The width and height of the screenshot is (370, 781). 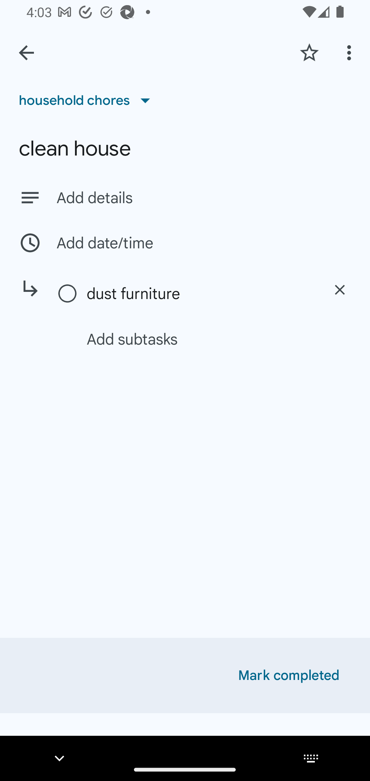 What do you see at coordinates (200, 294) in the screenshot?
I see `dust furniture` at bounding box center [200, 294].